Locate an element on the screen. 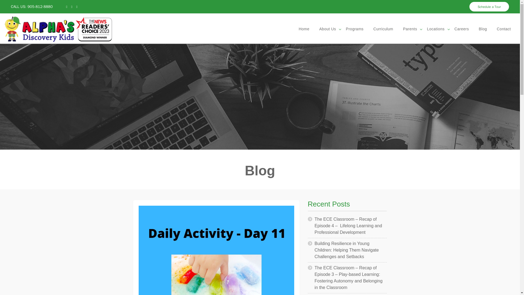 The width and height of the screenshot is (524, 295). Programs is located at coordinates (355, 29).